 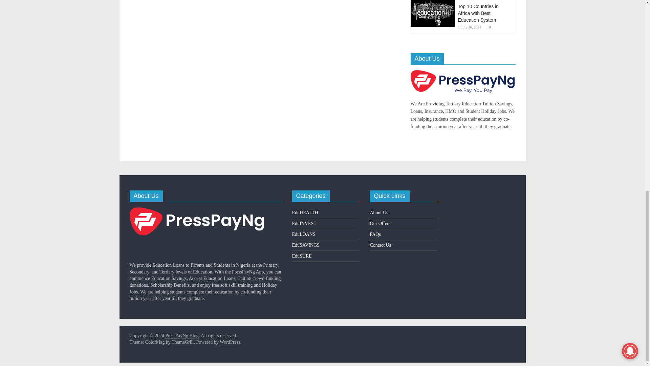 I want to click on Top 10 Countries in Africa with Best Education System, so click(x=478, y=13).